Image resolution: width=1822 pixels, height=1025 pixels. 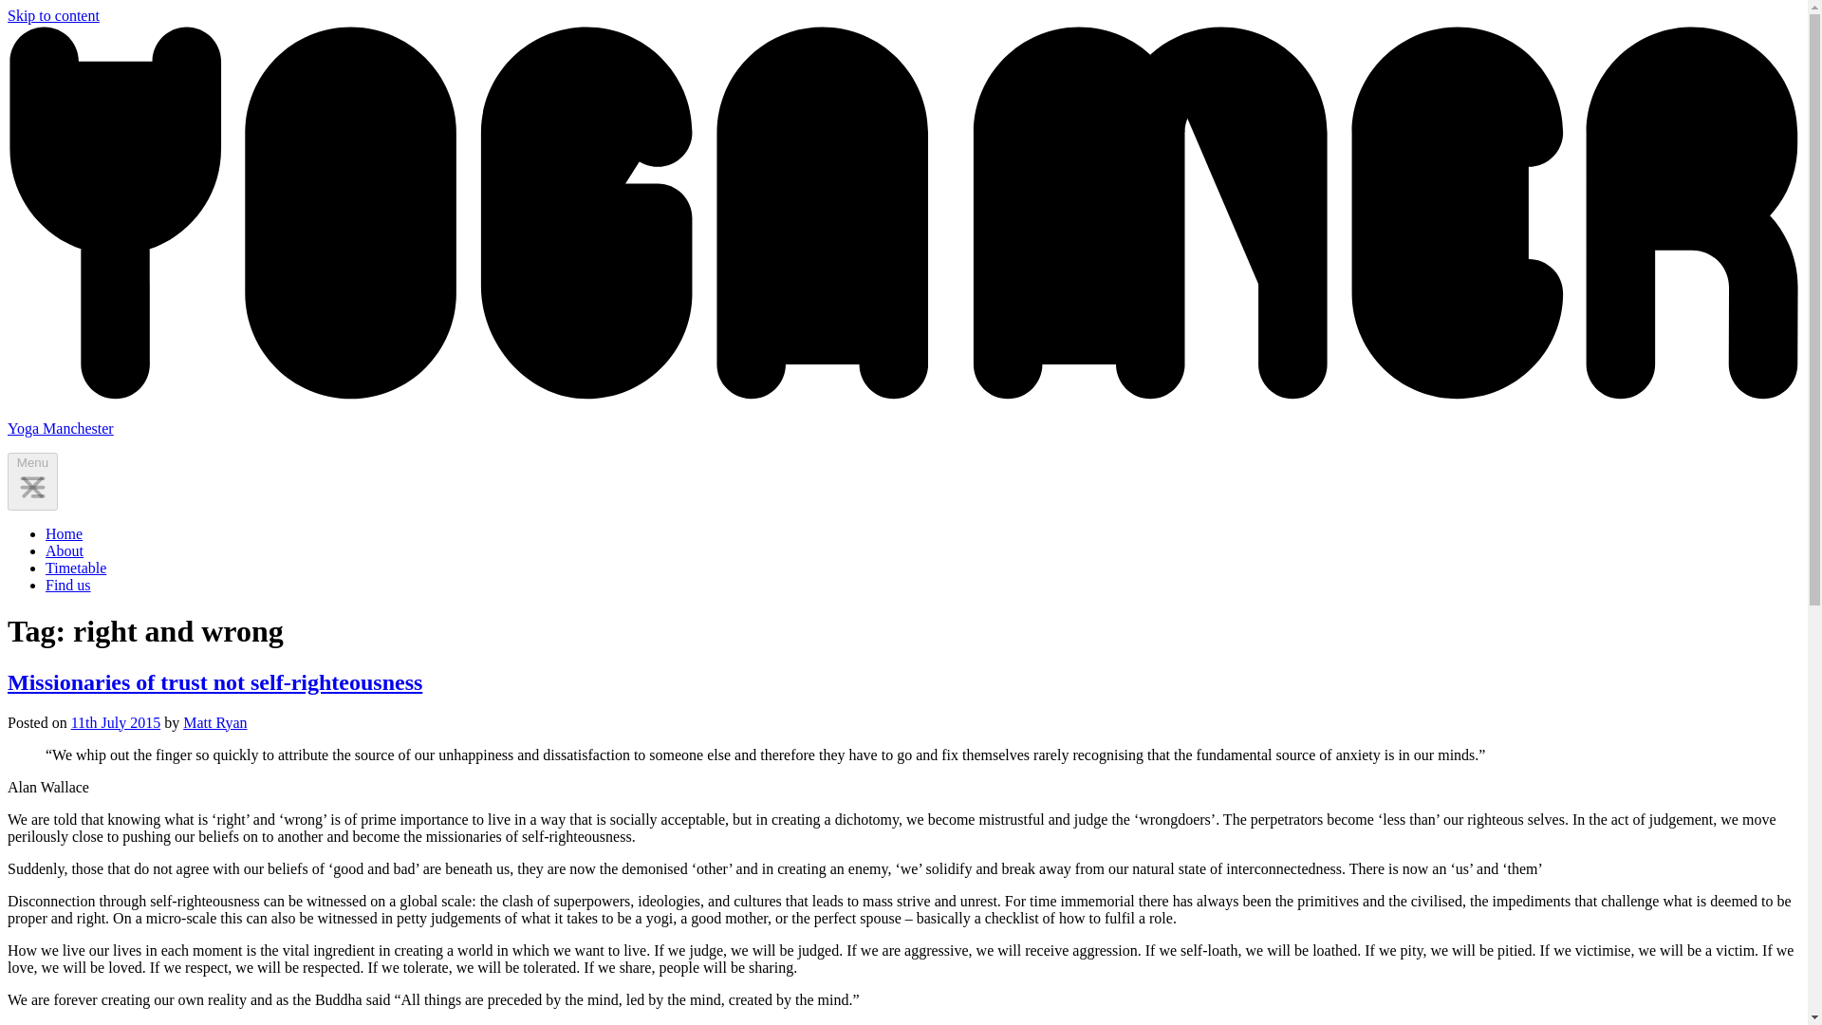 I want to click on Missionaries of trust not self-righteousness, so click(x=214, y=682).